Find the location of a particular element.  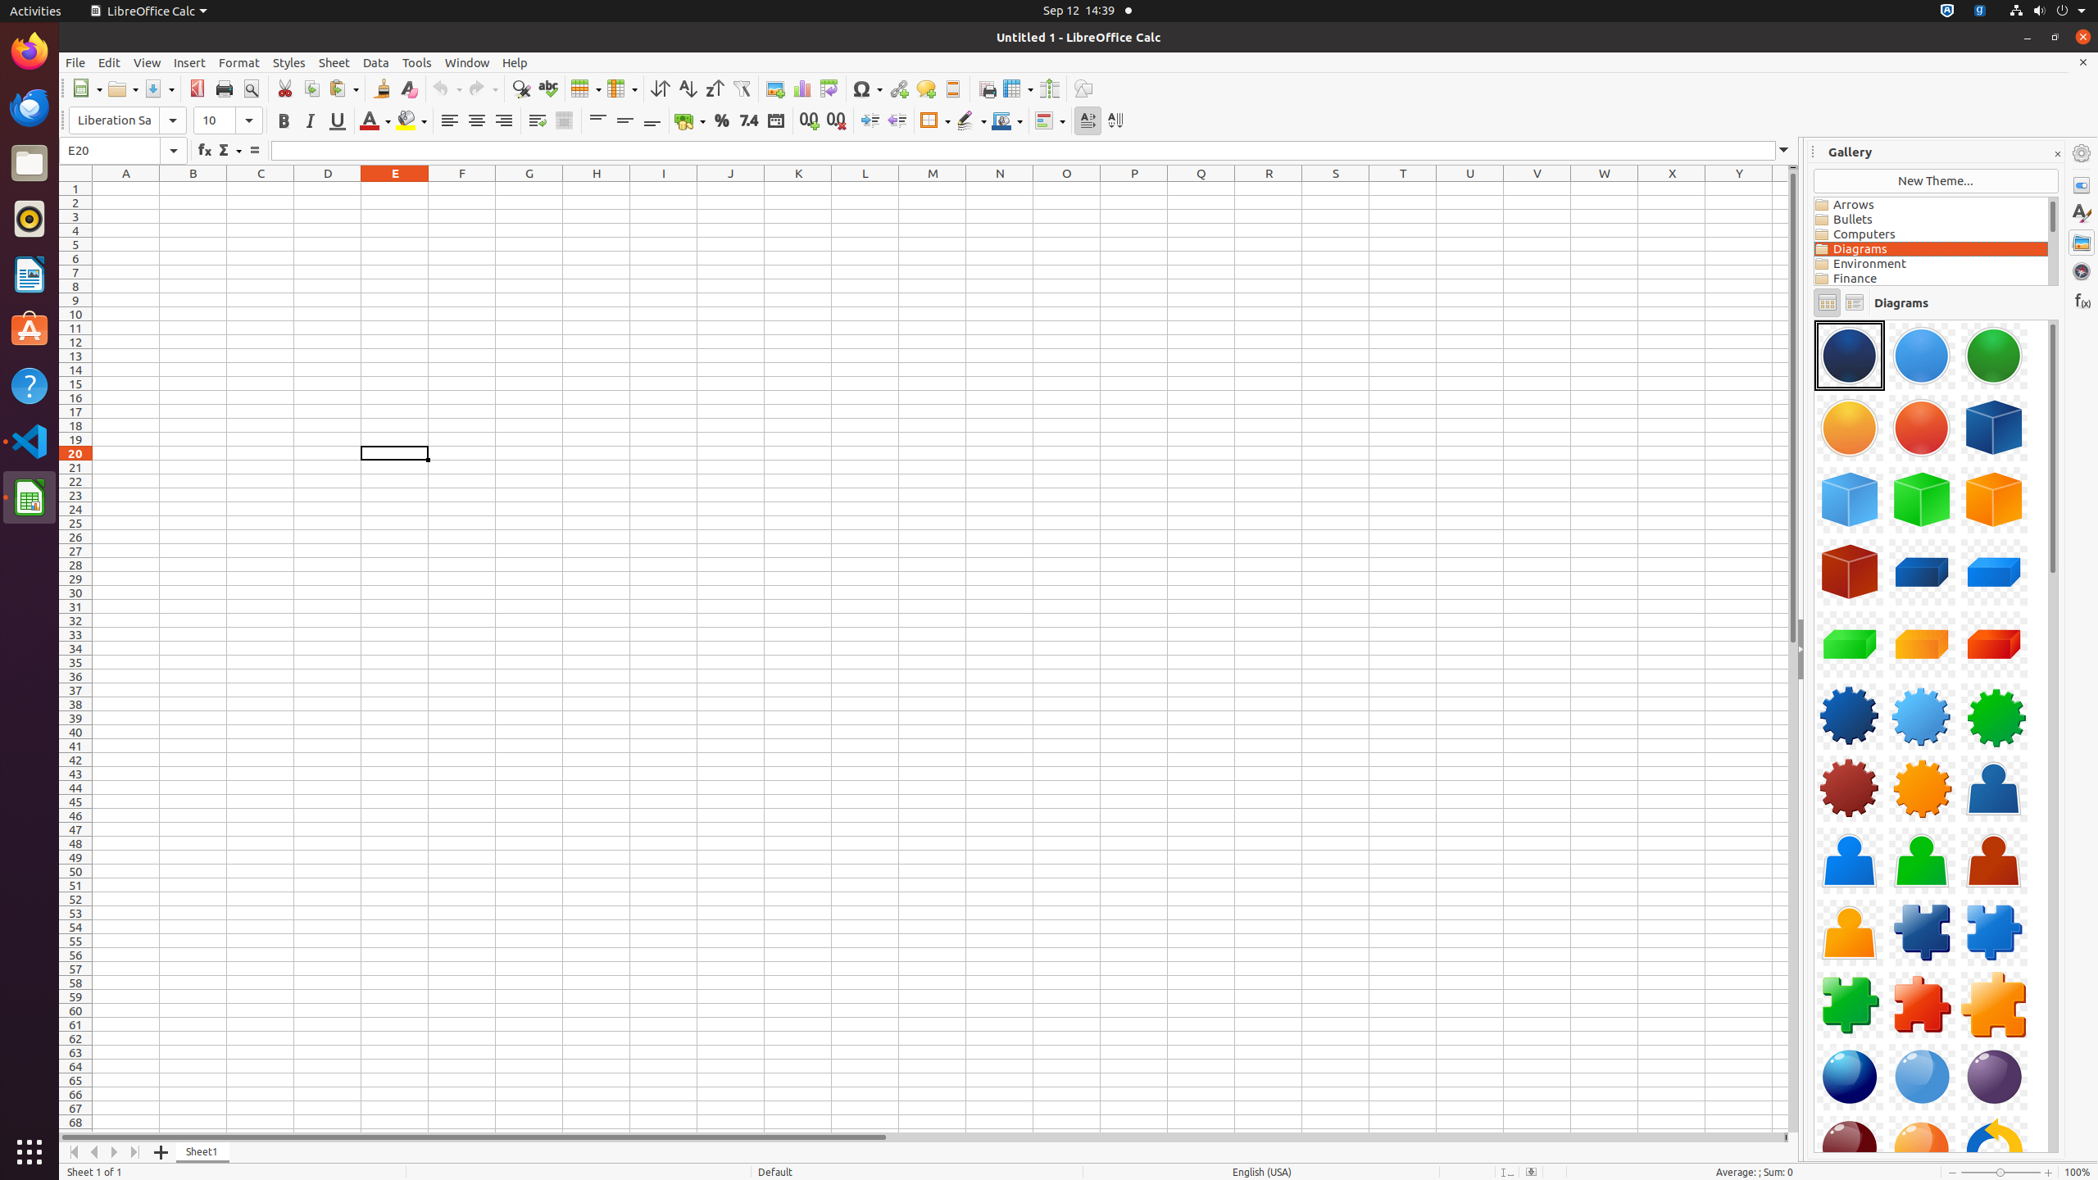

AutoFilter is located at coordinates (741, 88).